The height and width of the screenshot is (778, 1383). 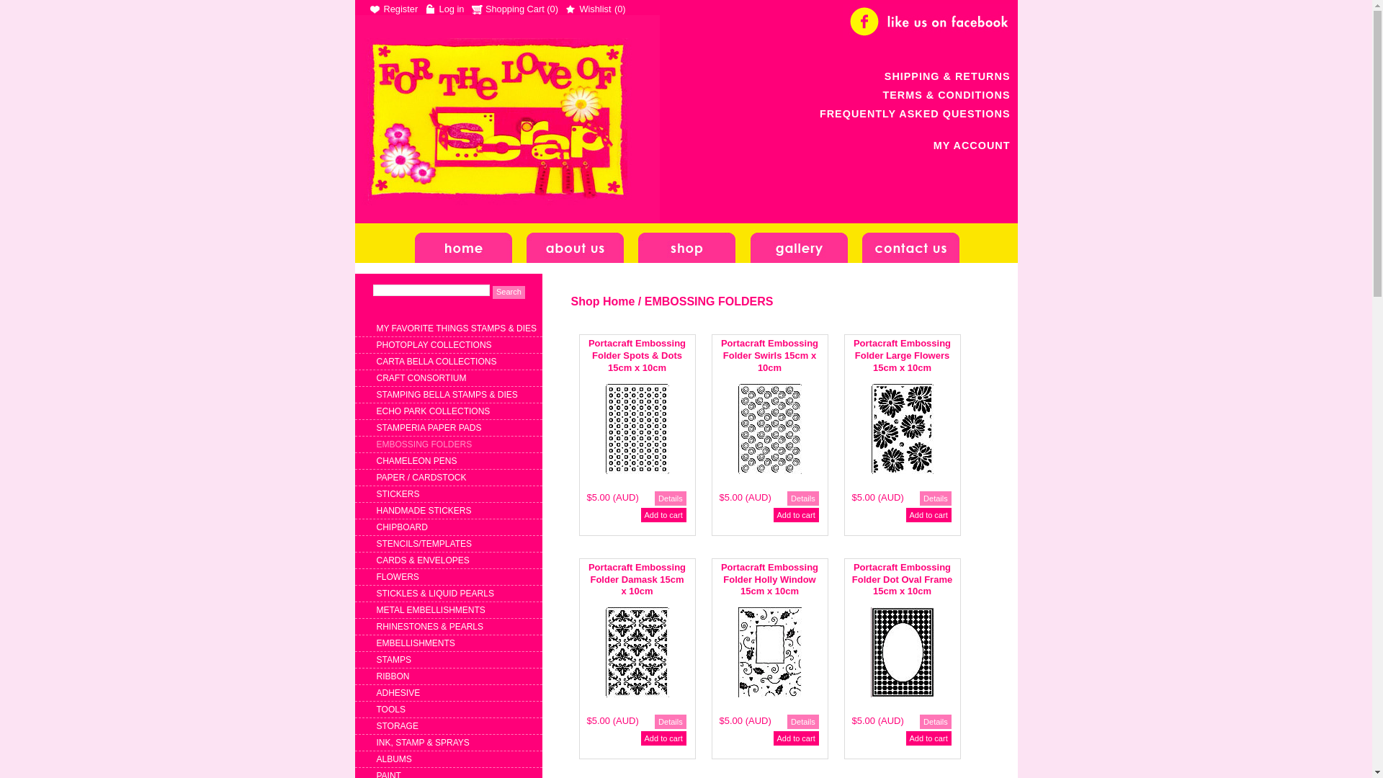 What do you see at coordinates (509, 292) in the screenshot?
I see `Search` at bounding box center [509, 292].